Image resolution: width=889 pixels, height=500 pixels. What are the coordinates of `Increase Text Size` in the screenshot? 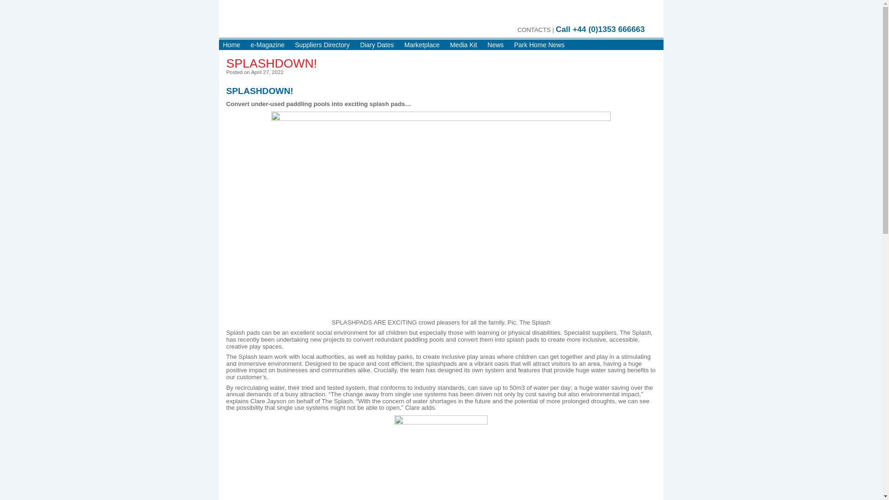 It's located at (588, 15).